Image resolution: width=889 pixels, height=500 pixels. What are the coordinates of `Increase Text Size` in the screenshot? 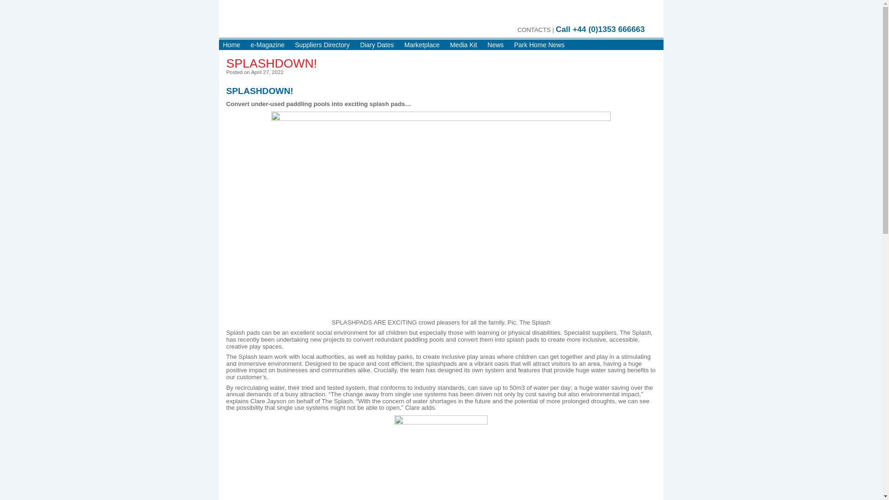 It's located at (588, 15).